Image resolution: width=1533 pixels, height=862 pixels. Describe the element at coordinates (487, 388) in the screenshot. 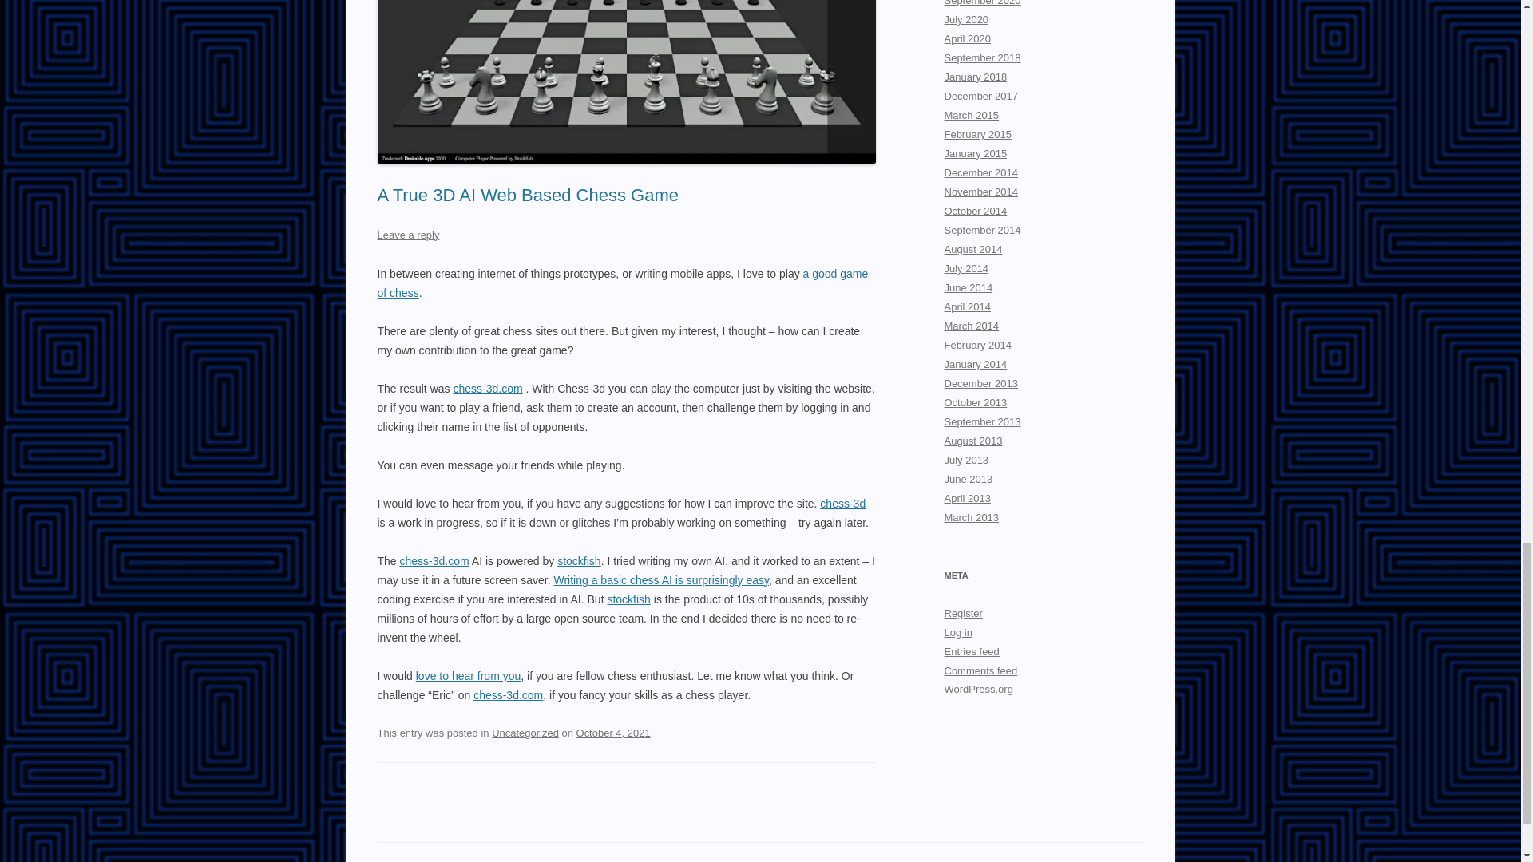

I see `chess-3d.com` at that location.